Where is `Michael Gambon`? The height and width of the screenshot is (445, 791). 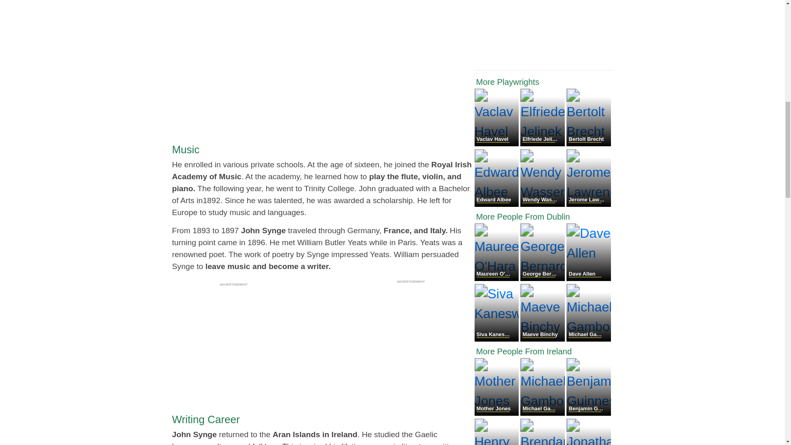
Michael Gambon is located at coordinates (588, 339).